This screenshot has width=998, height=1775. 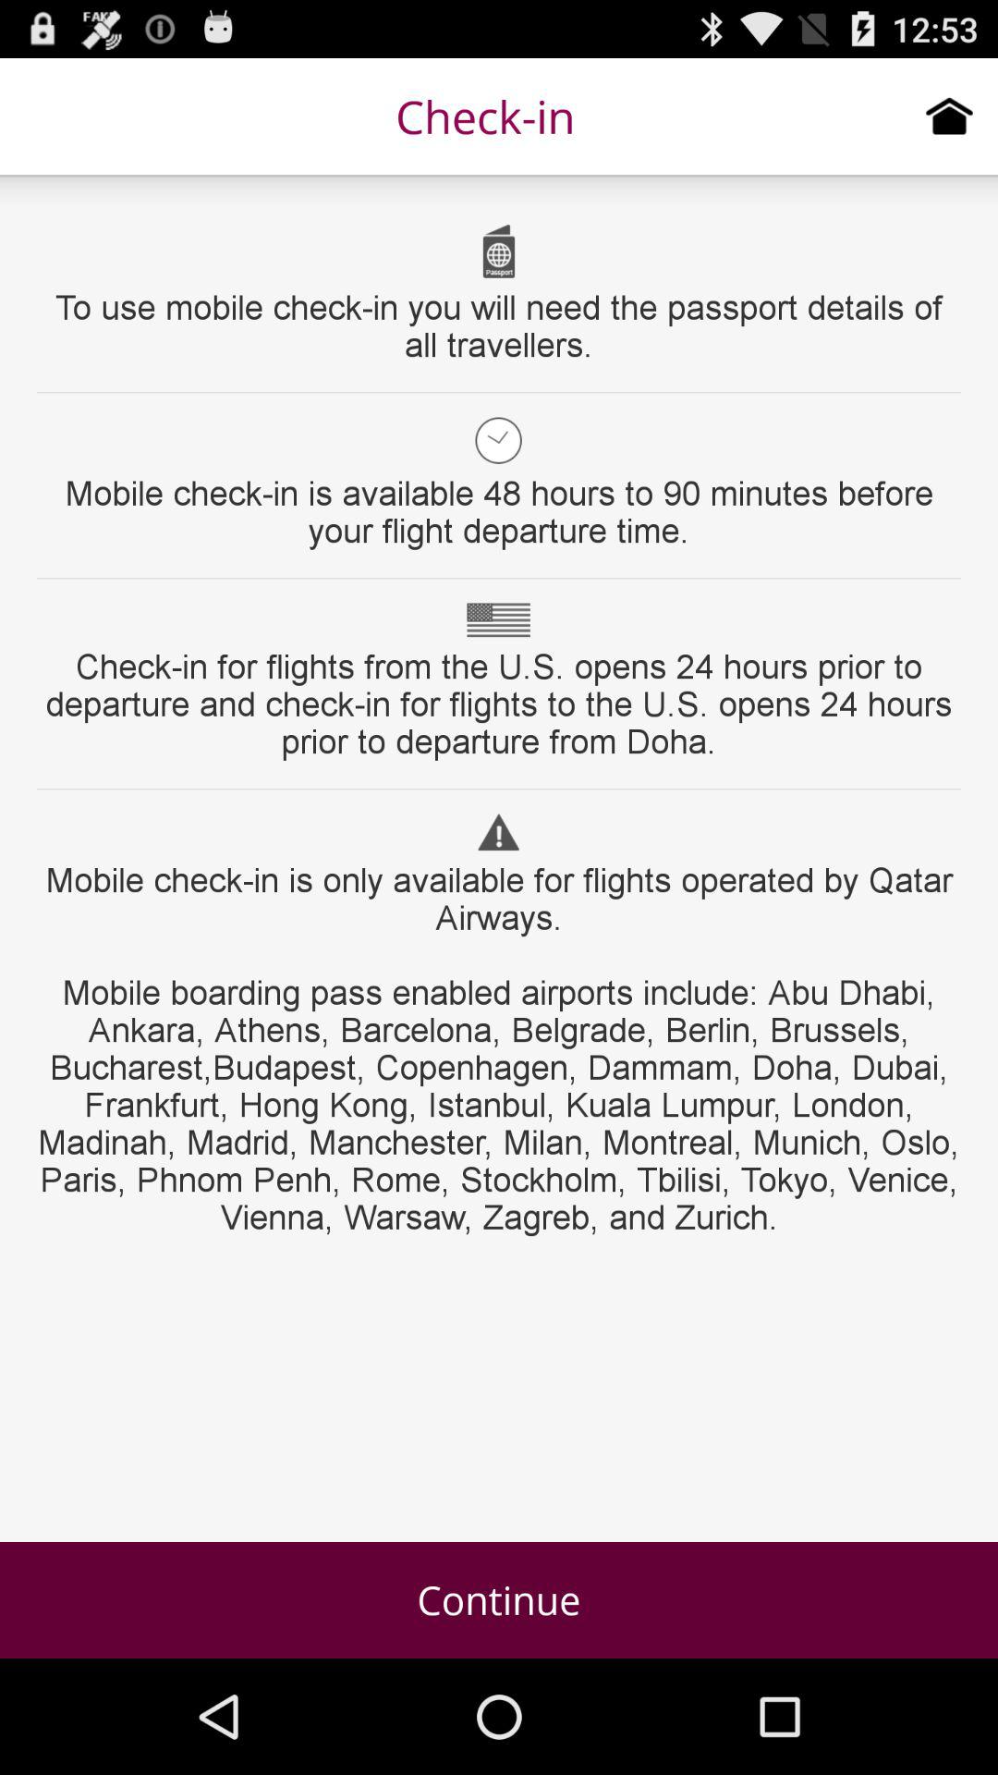 I want to click on choose item below mobile check in, so click(x=499, y=1599).